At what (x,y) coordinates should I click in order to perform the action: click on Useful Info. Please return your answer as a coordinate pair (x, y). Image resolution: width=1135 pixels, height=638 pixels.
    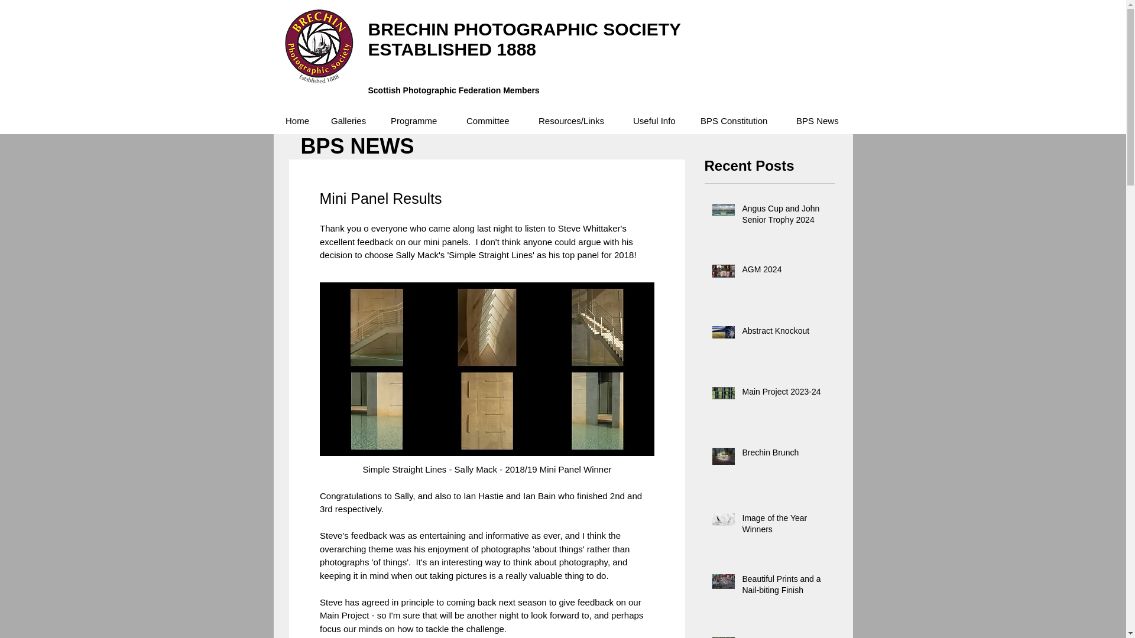
    Looking at the image, I should click on (657, 121).